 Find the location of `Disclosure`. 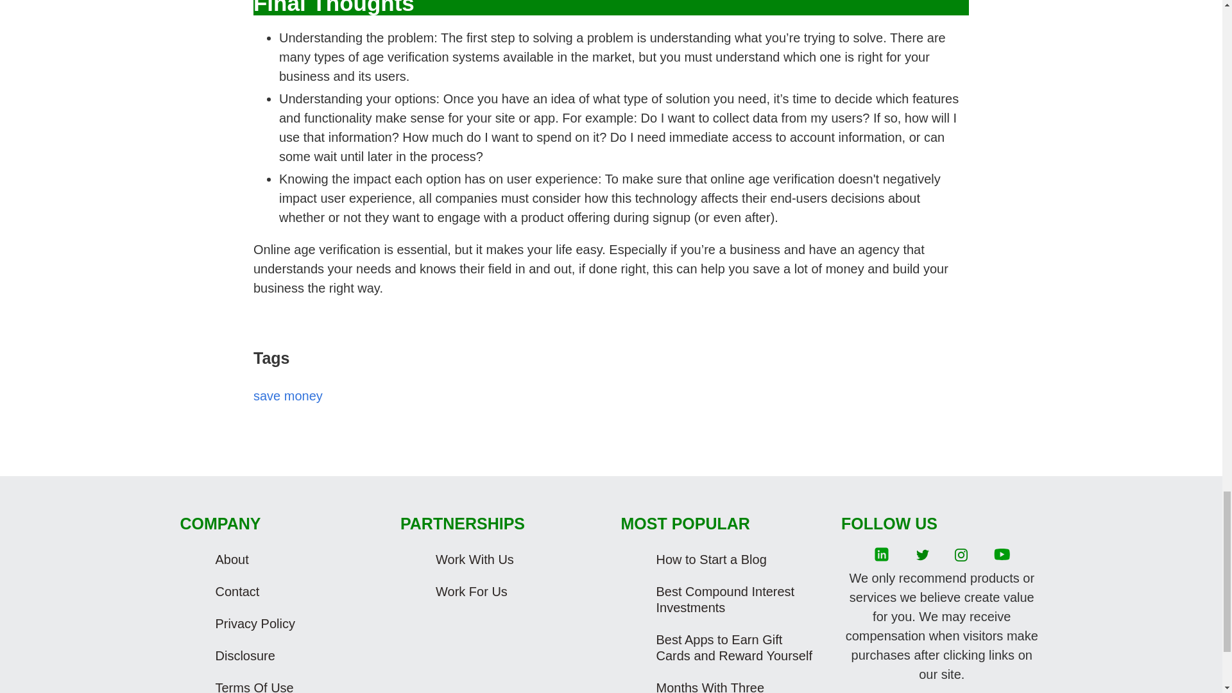

Disclosure is located at coordinates (293, 656).